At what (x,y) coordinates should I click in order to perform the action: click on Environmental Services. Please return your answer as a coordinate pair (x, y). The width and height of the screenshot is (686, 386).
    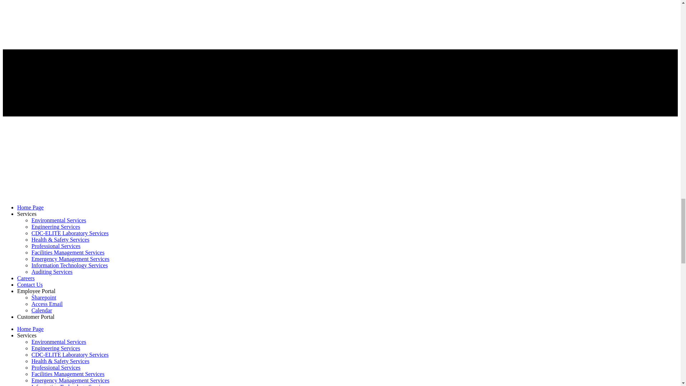
    Looking at the image, I should click on (59, 220).